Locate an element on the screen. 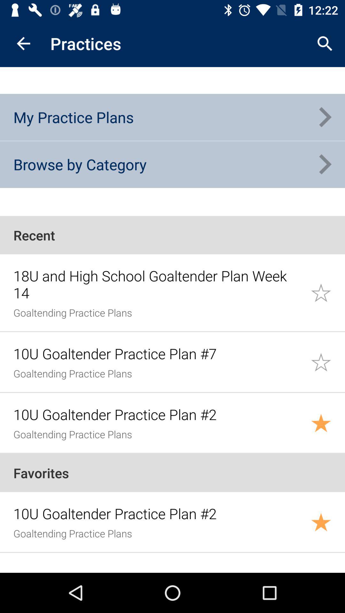 The image size is (345, 613). choose item below the my practice plans item is located at coordinates (80, 164).